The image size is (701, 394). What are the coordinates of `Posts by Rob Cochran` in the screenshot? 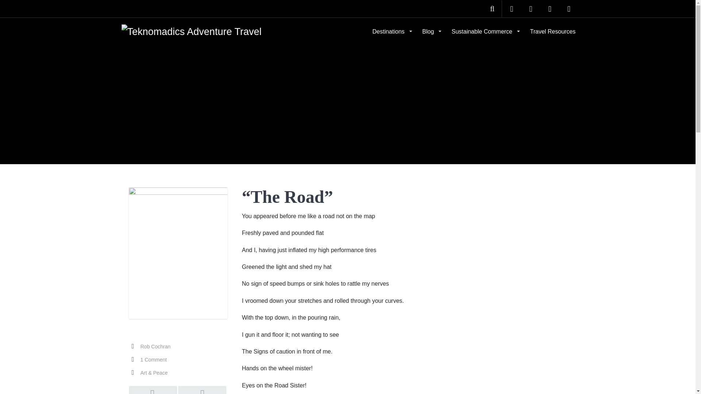 It's located at (155, 346).